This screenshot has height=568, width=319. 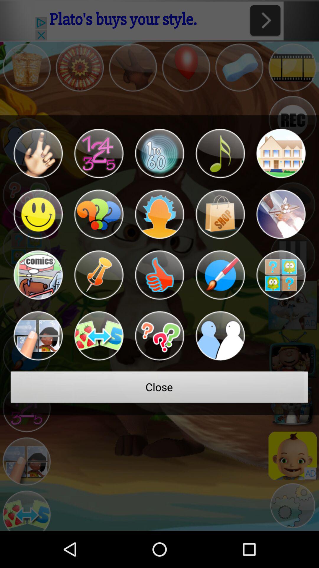 What do you see at coordinates (220, 214) in the screenshot?
I see `open the shop` at bounding box center [220, 214].